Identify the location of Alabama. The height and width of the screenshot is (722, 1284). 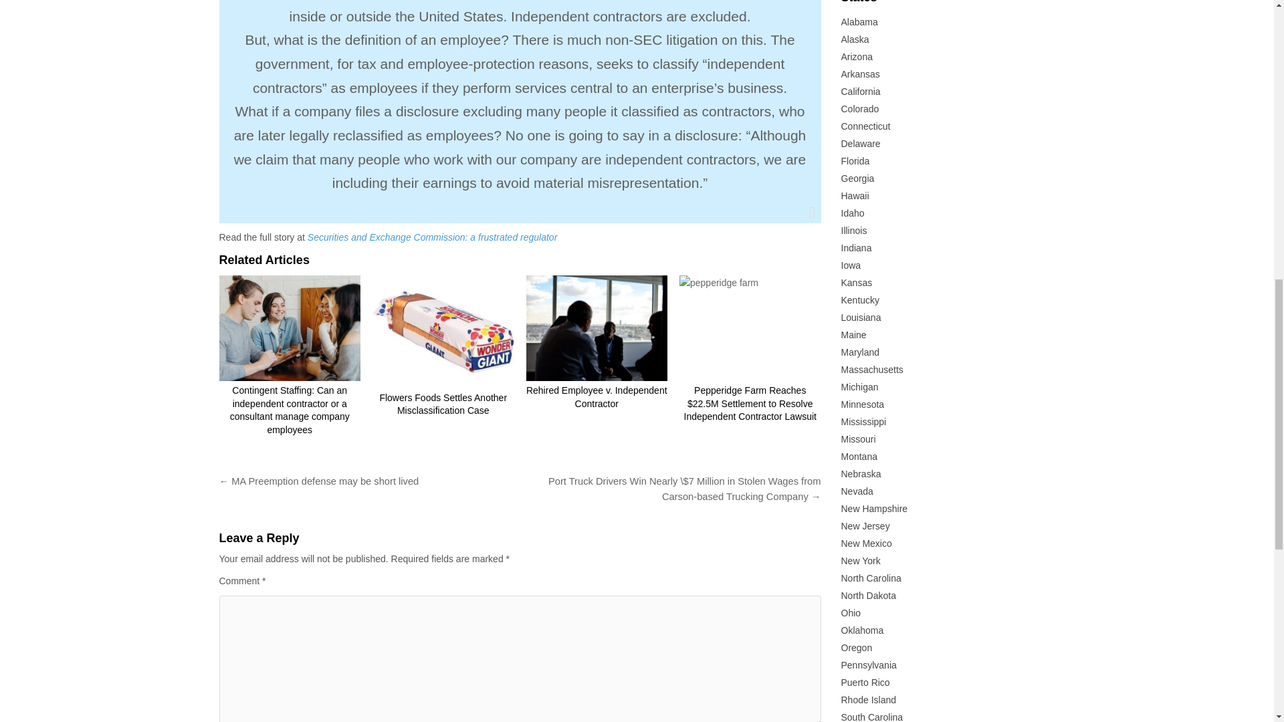
(859, 21).